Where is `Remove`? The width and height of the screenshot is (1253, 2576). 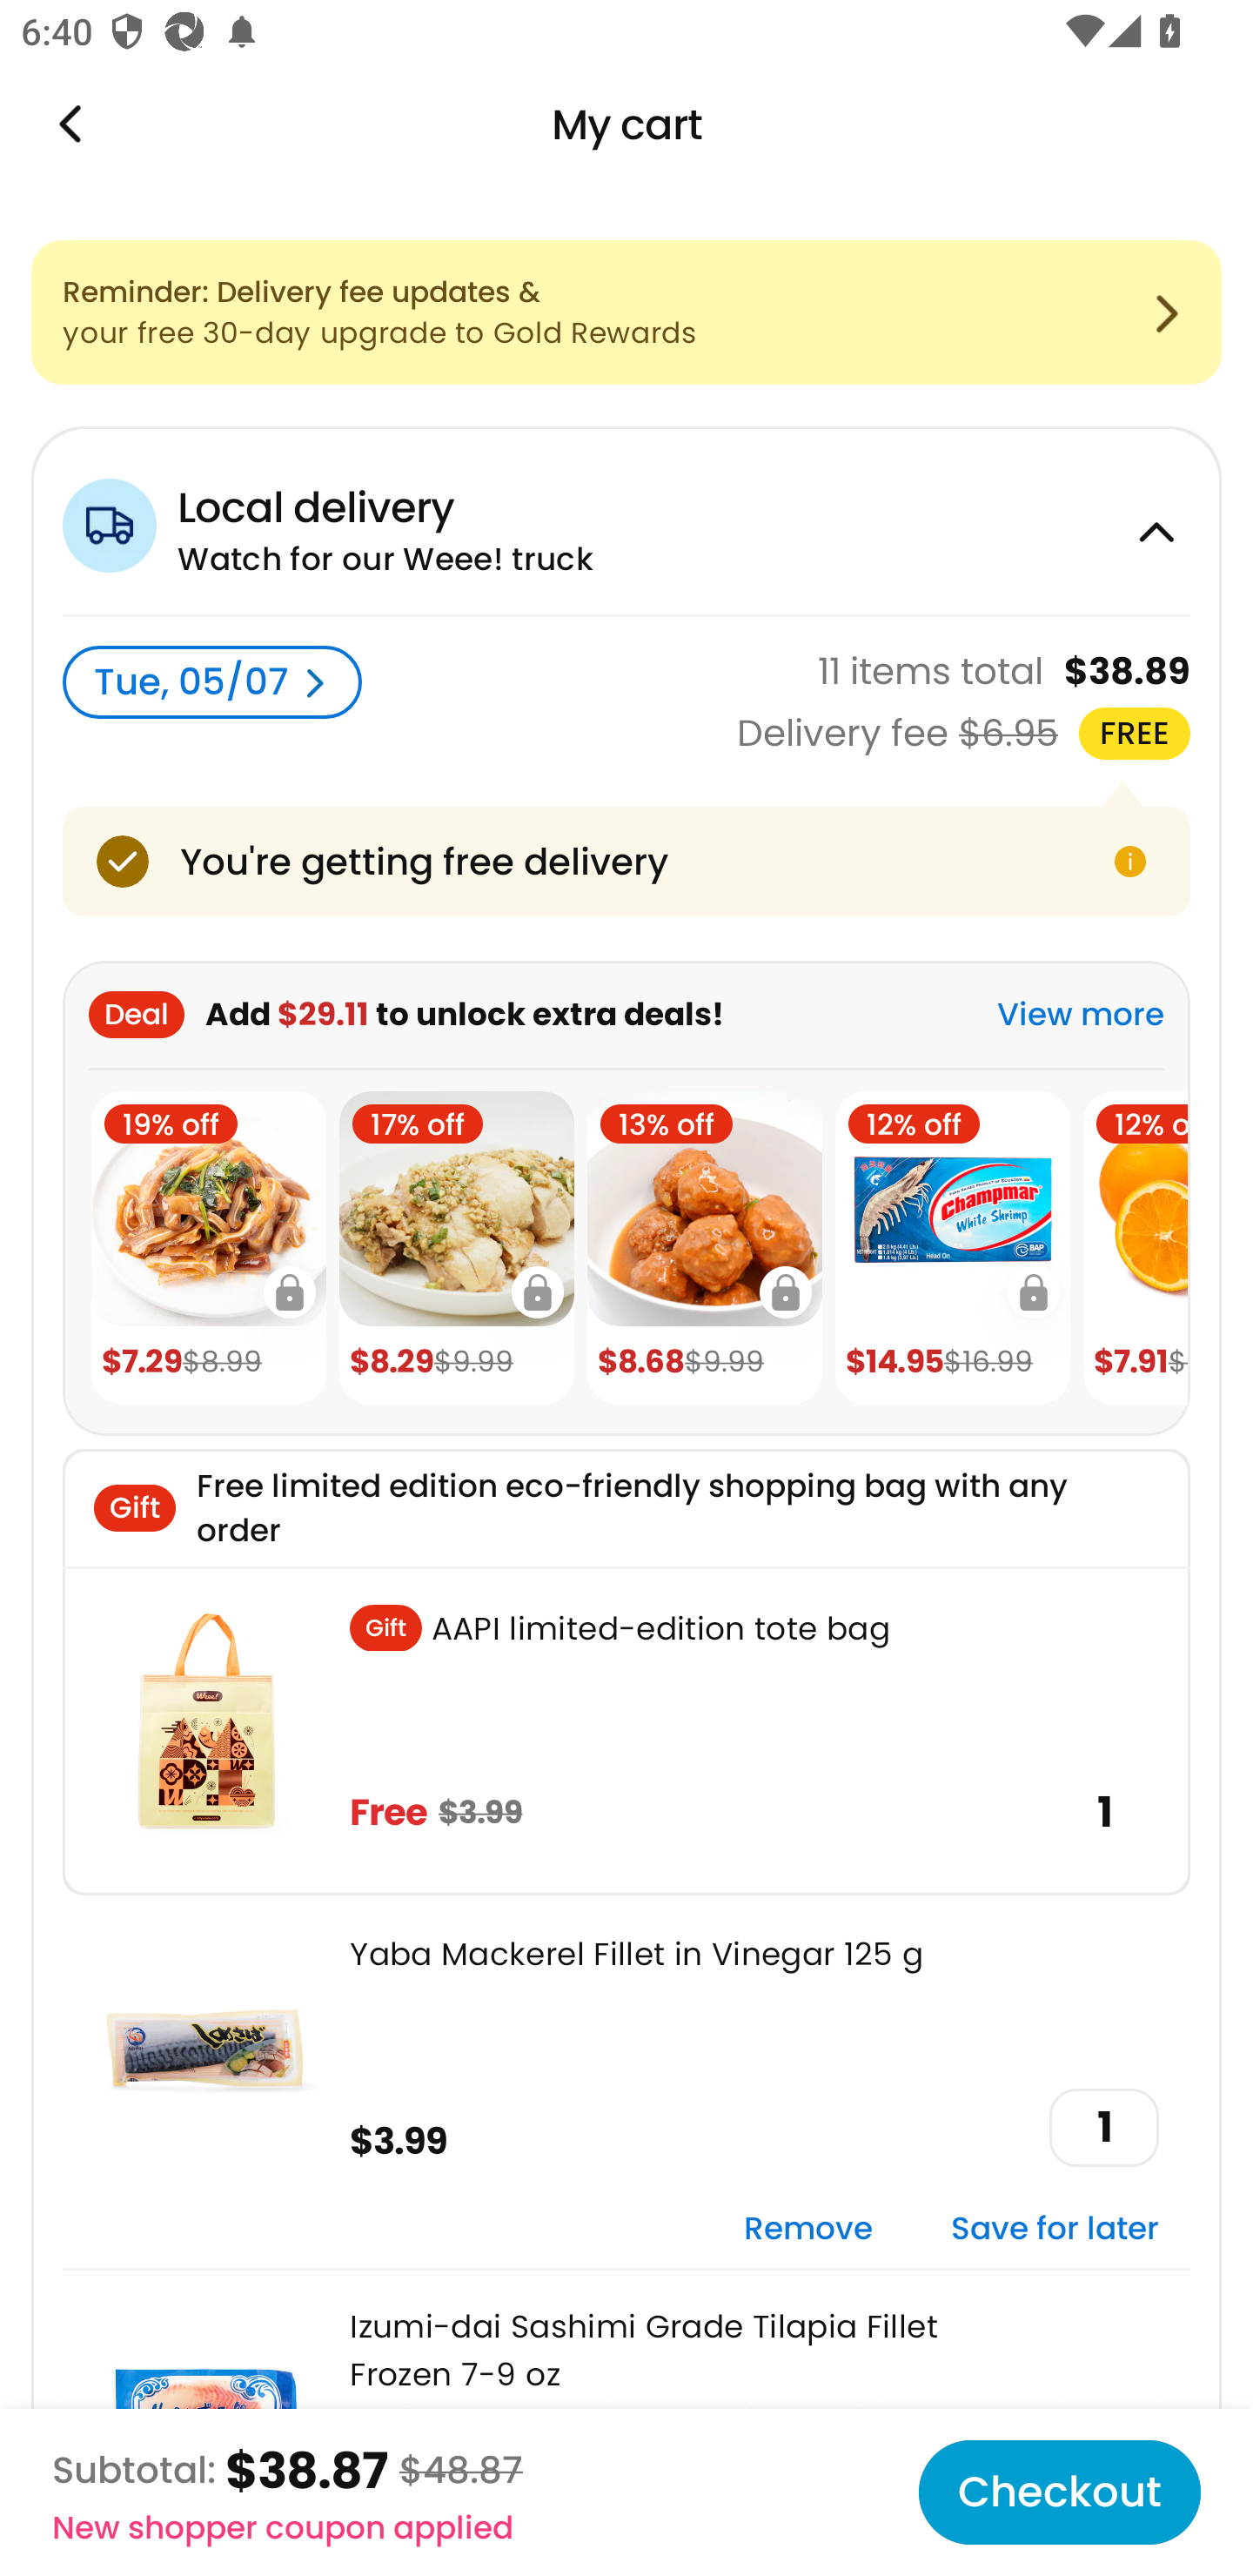
Remove is located at coordinates (807, 2229).